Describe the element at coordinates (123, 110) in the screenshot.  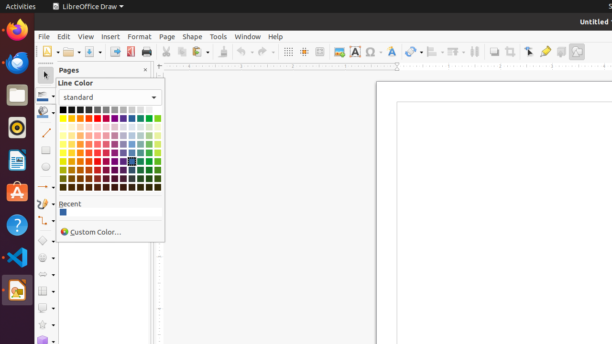
I see `Light Gray 2` at that location.